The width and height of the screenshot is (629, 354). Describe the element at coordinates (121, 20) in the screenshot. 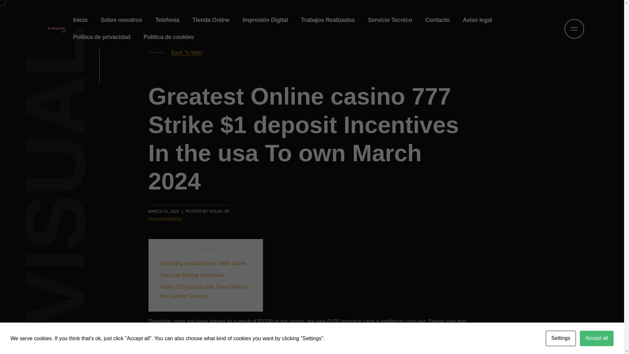

I see `Sobre nosotros` at that location.